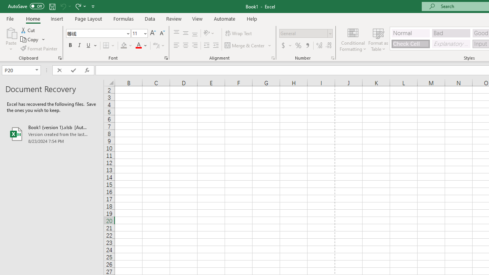  I want to click on Format Cell Number, so click(332, 58).